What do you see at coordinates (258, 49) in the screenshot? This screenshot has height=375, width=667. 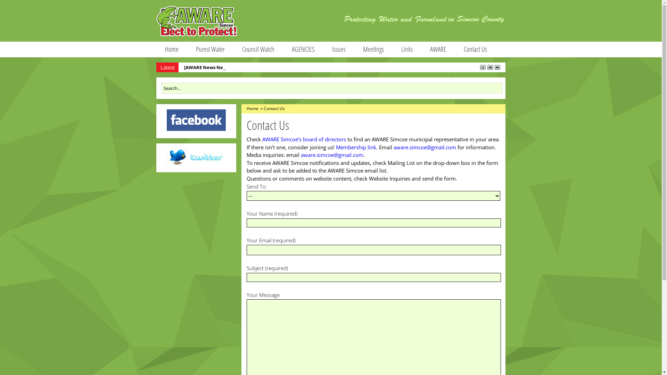 I see `Council Watch` at bounding box center [258, 49].